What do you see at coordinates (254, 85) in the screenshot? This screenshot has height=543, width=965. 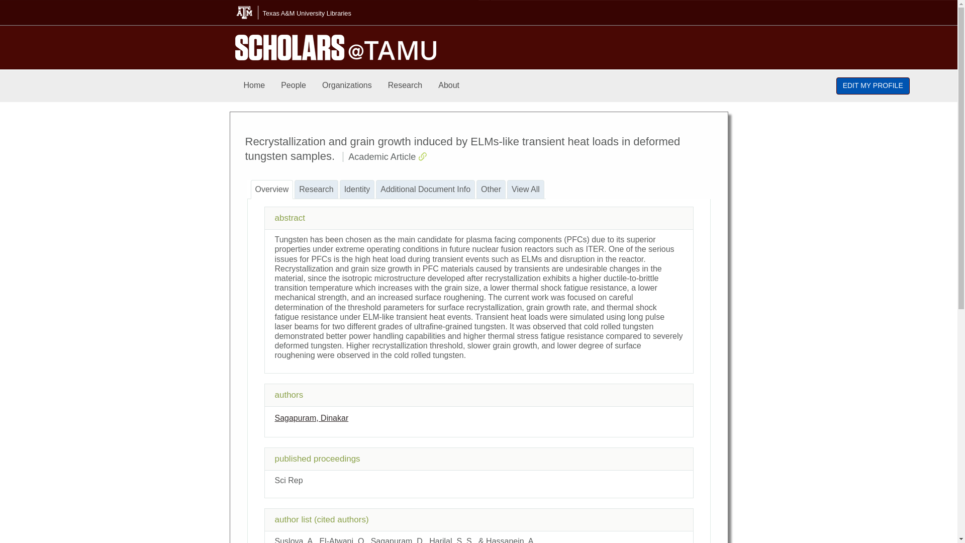 I see `Home menu item` at bounding box center [254, 85].